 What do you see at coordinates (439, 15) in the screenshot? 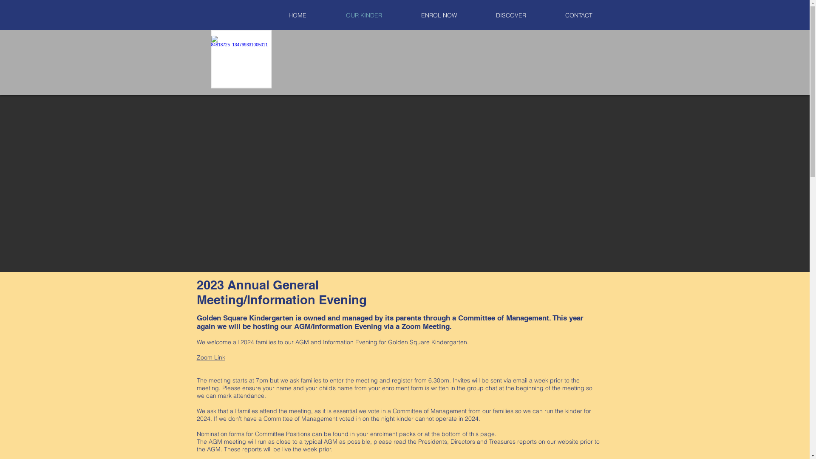
I see `ENROL NOW` at bounding box center [439, 15].